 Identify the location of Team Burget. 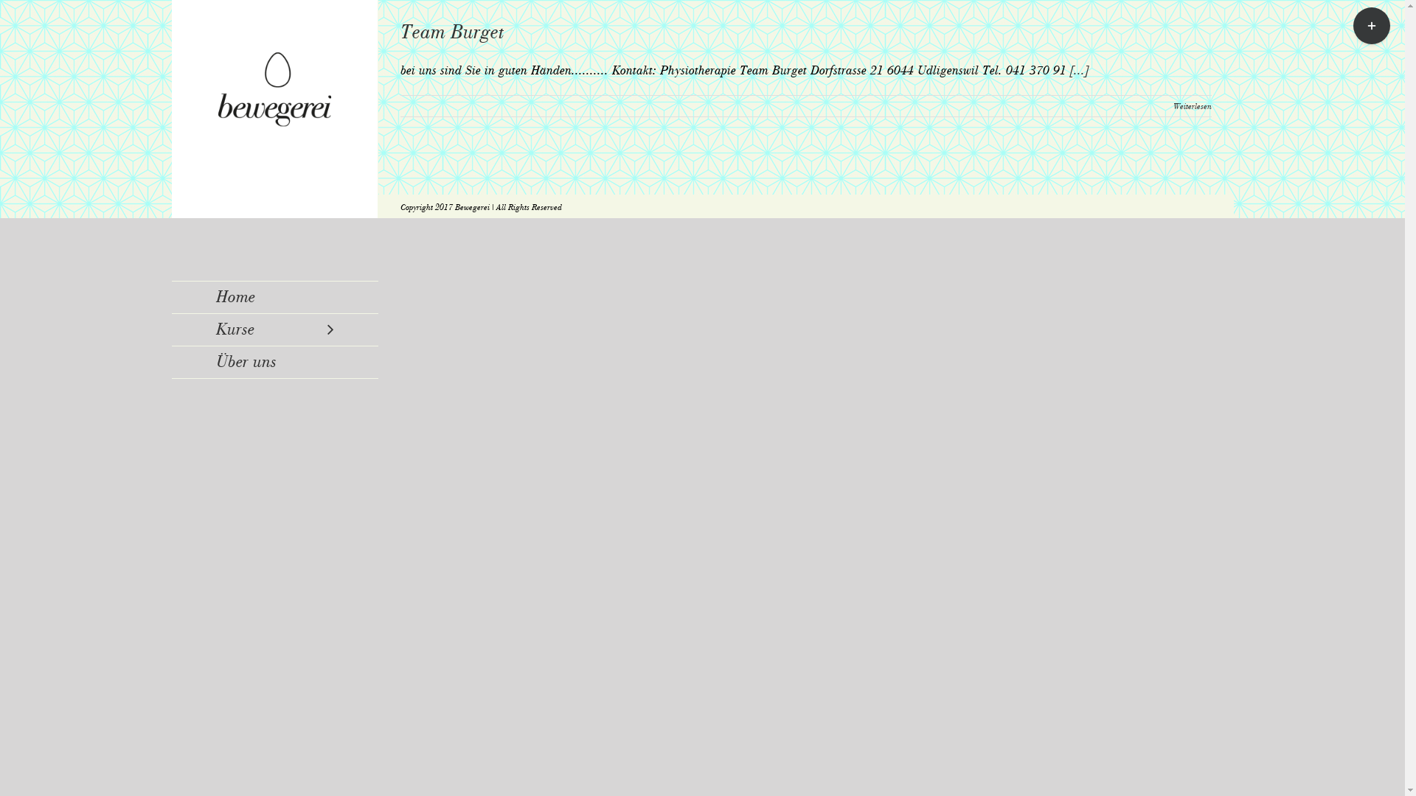
(451, 32).